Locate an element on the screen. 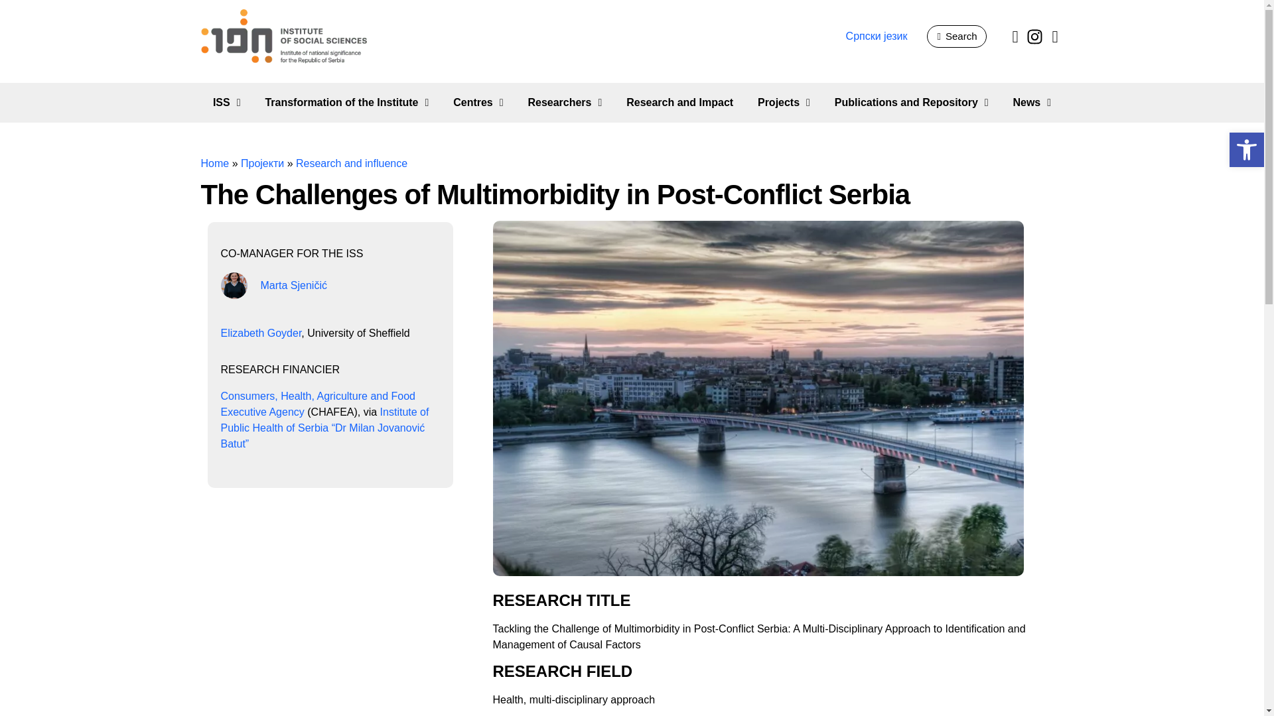 The width and height of the screenshot is (1274, 716). The Challenges of Multimorbidity in Post-Conflict Serbia 2 is located at coordinates (757, 570).